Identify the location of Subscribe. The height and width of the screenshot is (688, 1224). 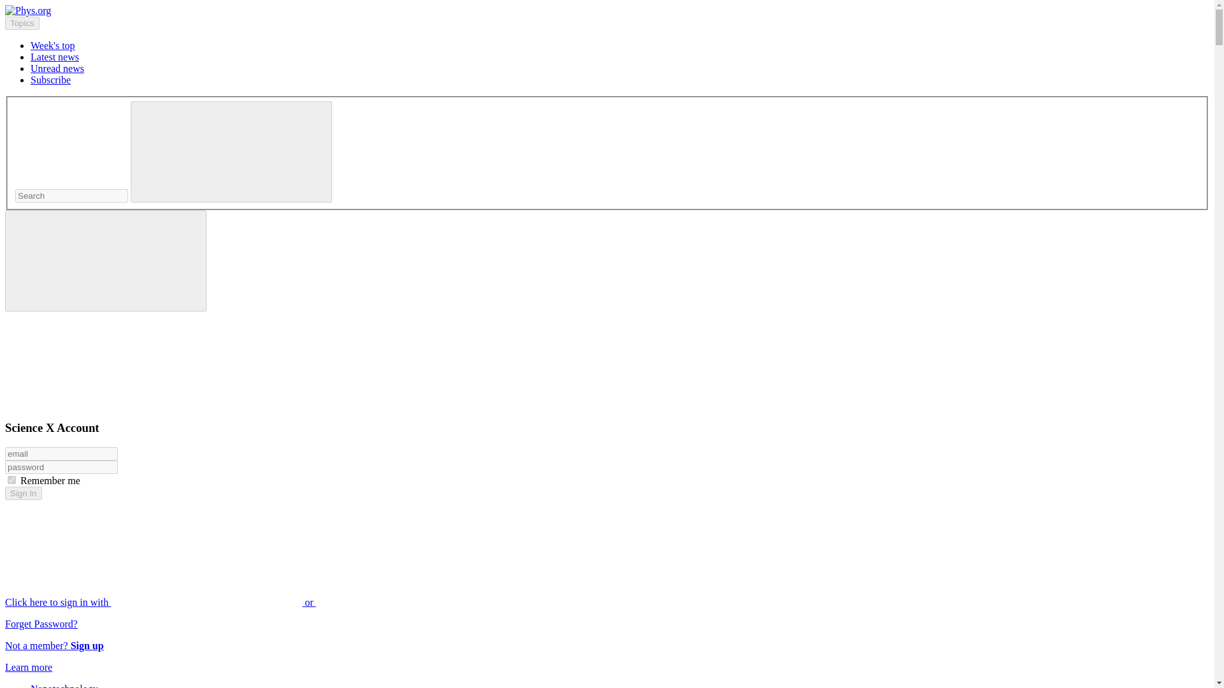
(51, 79).